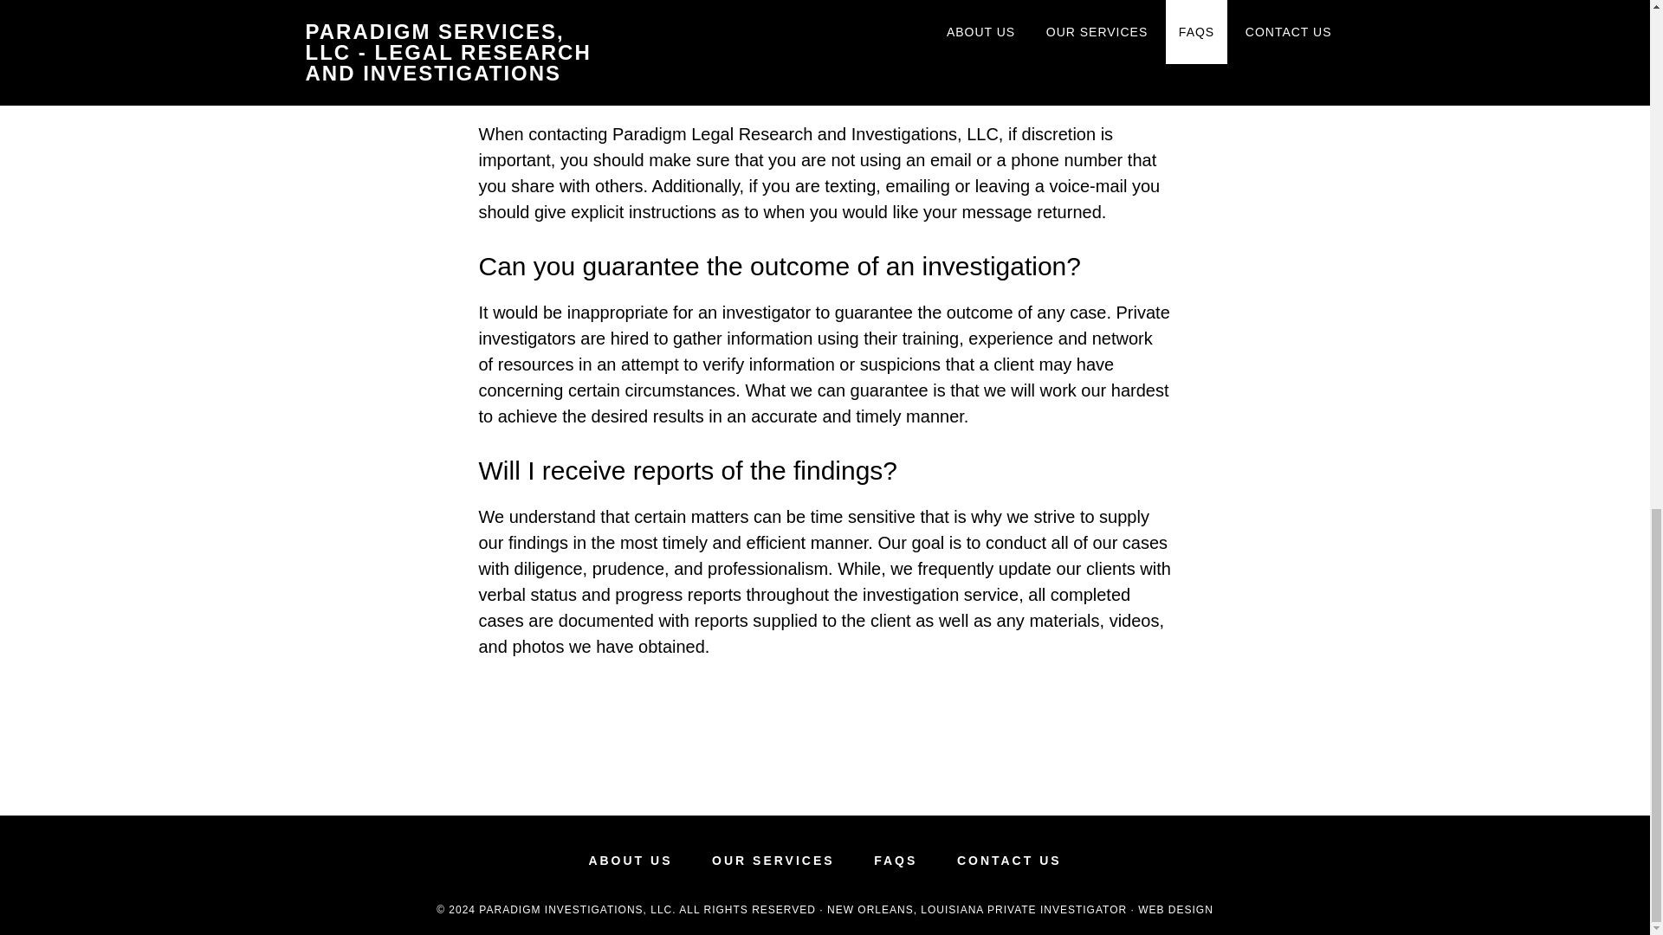  What do you see at coordinates (773, 861) in the screenshot?
I see `OUR SERVICES` at bounding box center [773, 861].